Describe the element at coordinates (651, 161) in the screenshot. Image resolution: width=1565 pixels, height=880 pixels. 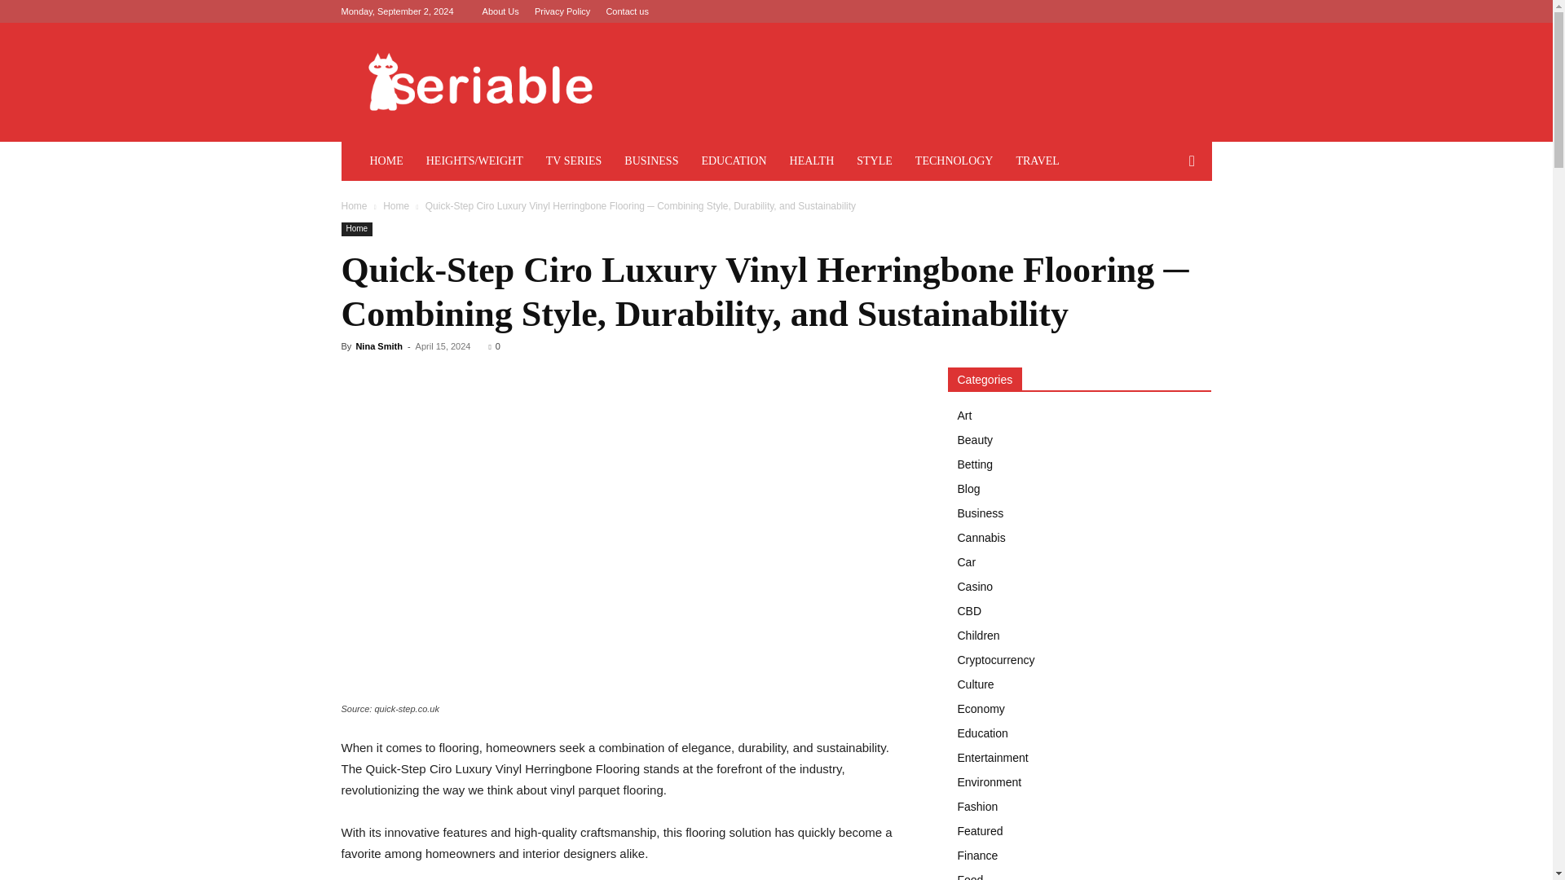
I see `BUSINESS` at that location.